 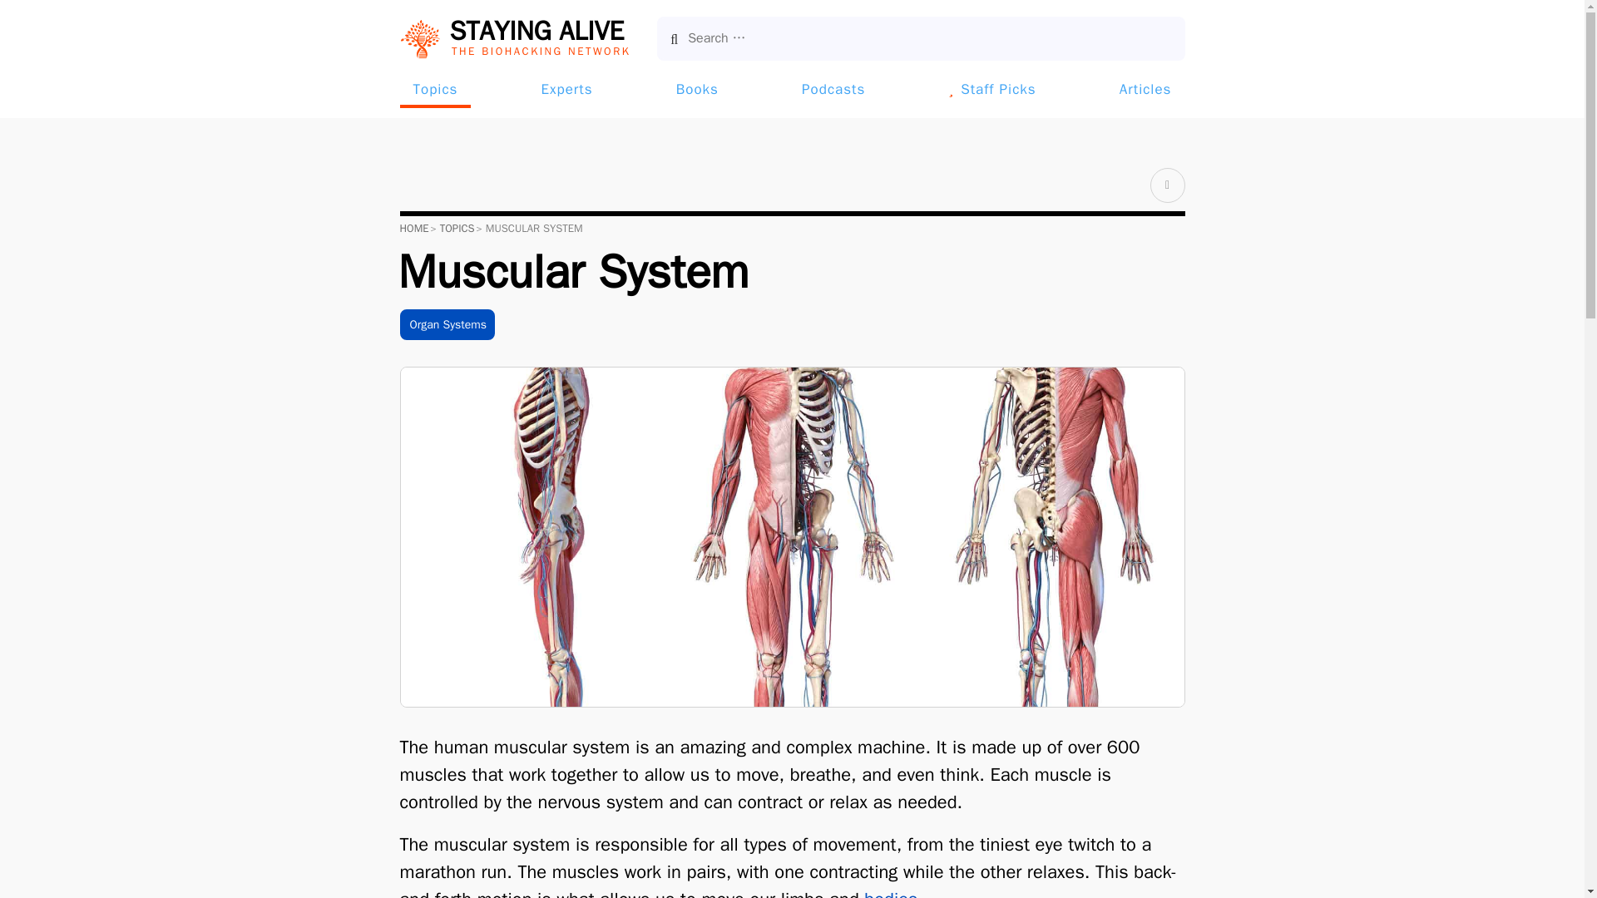 I want to click on TOPICS, so click(x=457, y=228).